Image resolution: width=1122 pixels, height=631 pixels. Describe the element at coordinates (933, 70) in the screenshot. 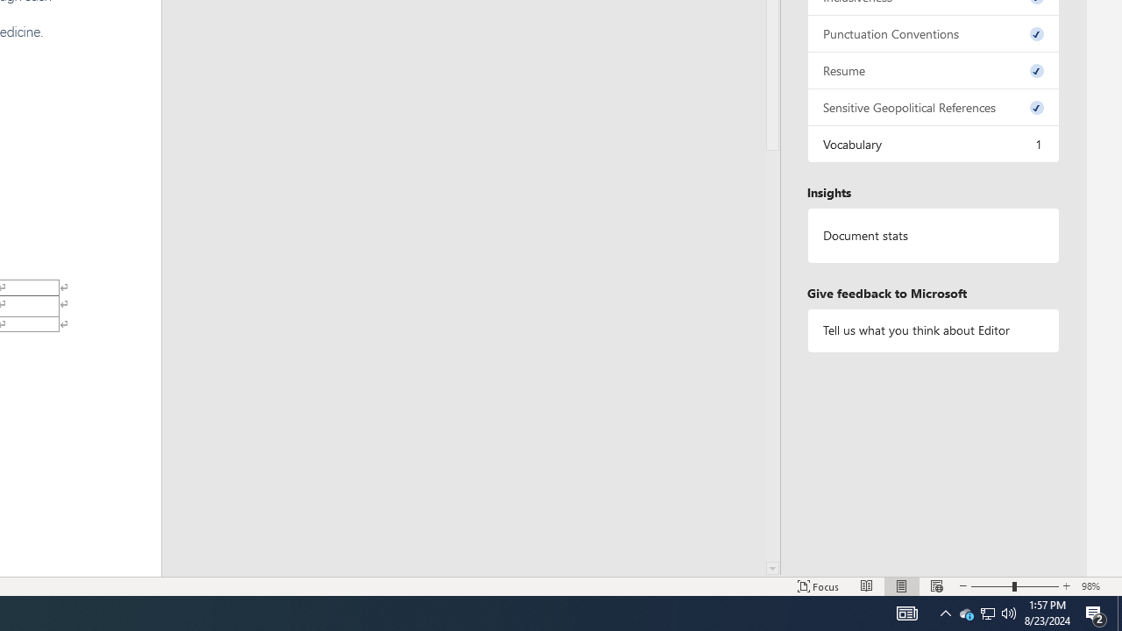

I see `Resume, 0 issues. Press space or enter to review items.` at that location.